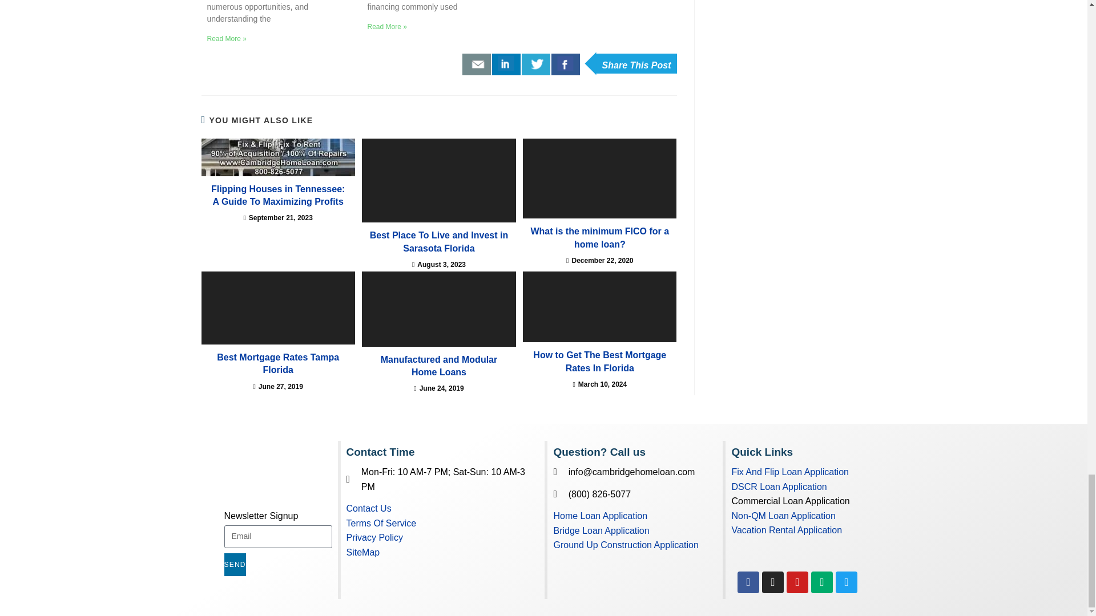 This screenshot has width=1096, height=616. I want to click on Contact us, so click(477, 64).